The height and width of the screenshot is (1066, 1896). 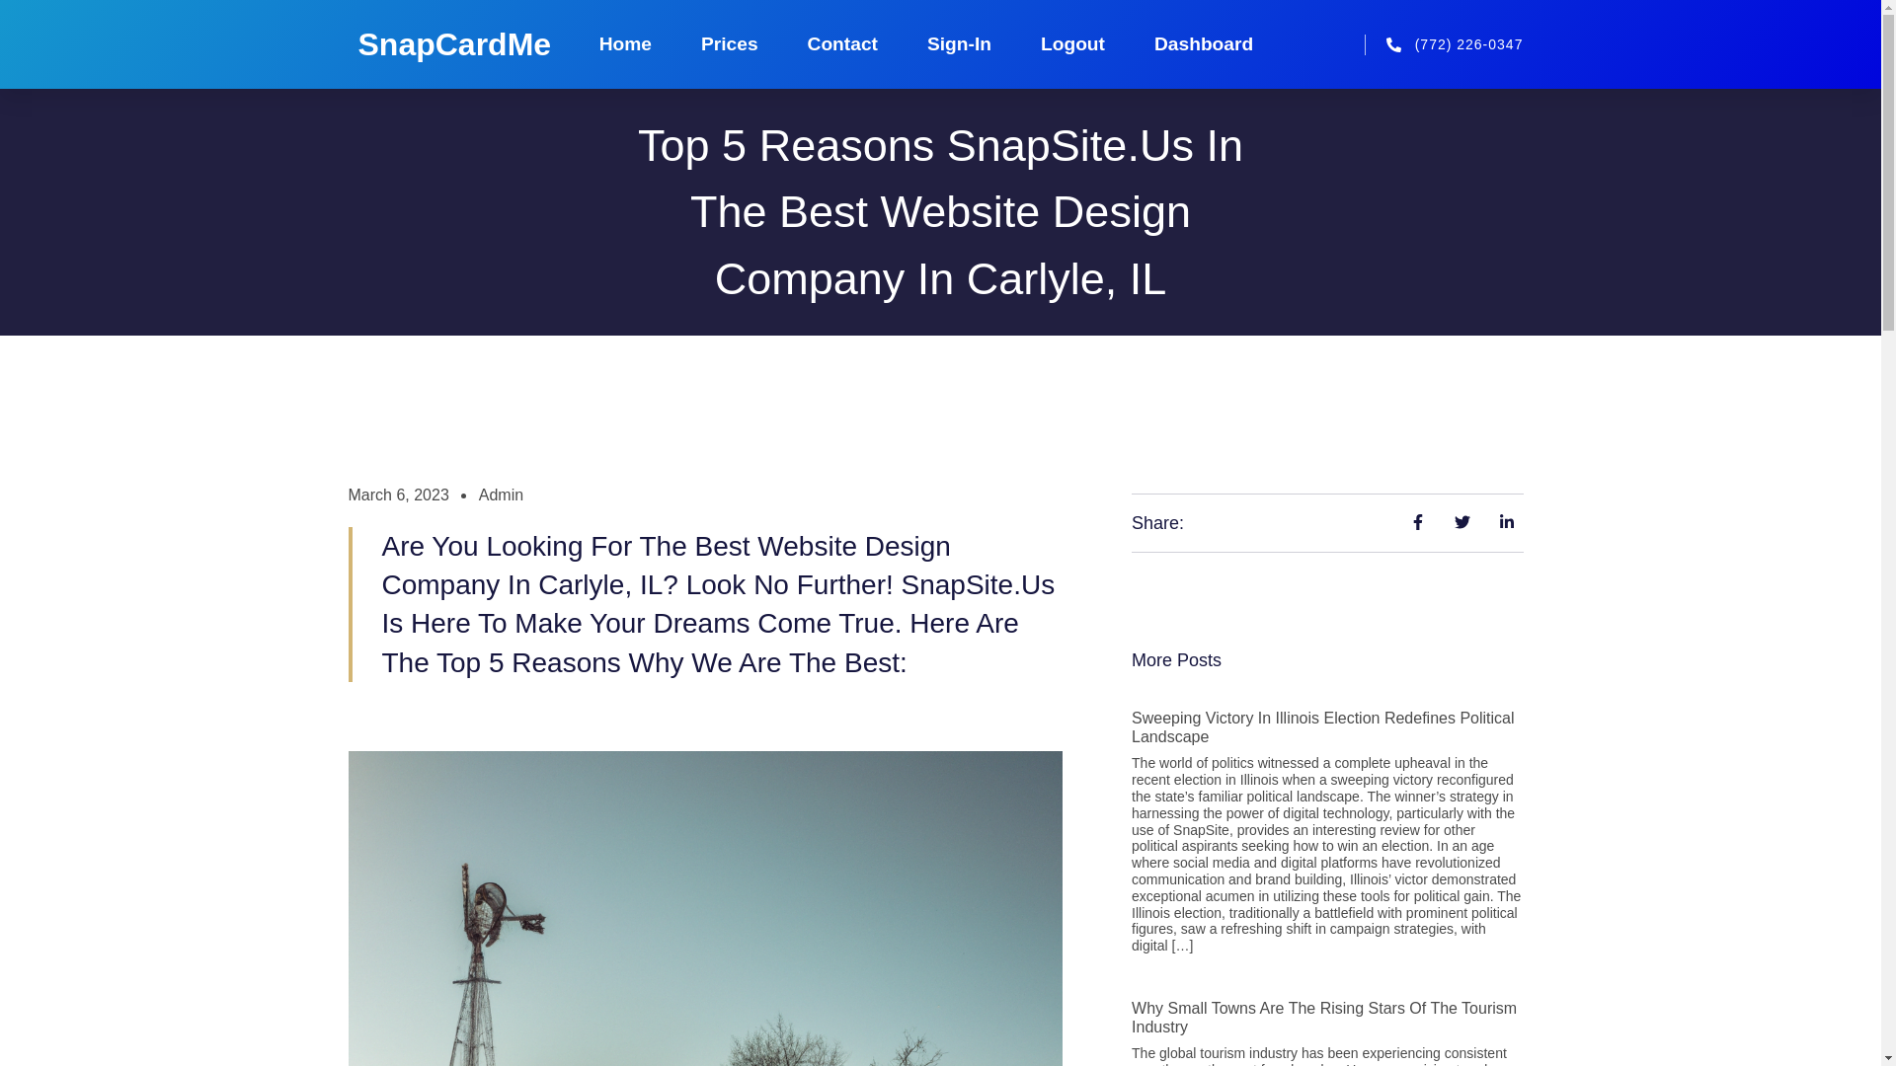 What do you see at coordinates (1324, 1017) in the screenshot?
I see `Why Small Towns Are The Rising Stars Of The Tourism Industry` at bounding box center [1324, 1017].